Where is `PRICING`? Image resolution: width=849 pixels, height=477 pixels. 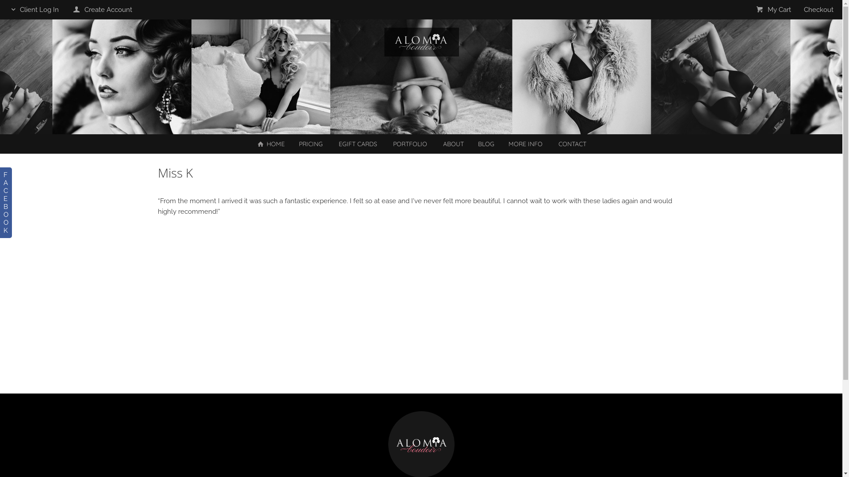 PRICING is located at coordinates (311, 144).